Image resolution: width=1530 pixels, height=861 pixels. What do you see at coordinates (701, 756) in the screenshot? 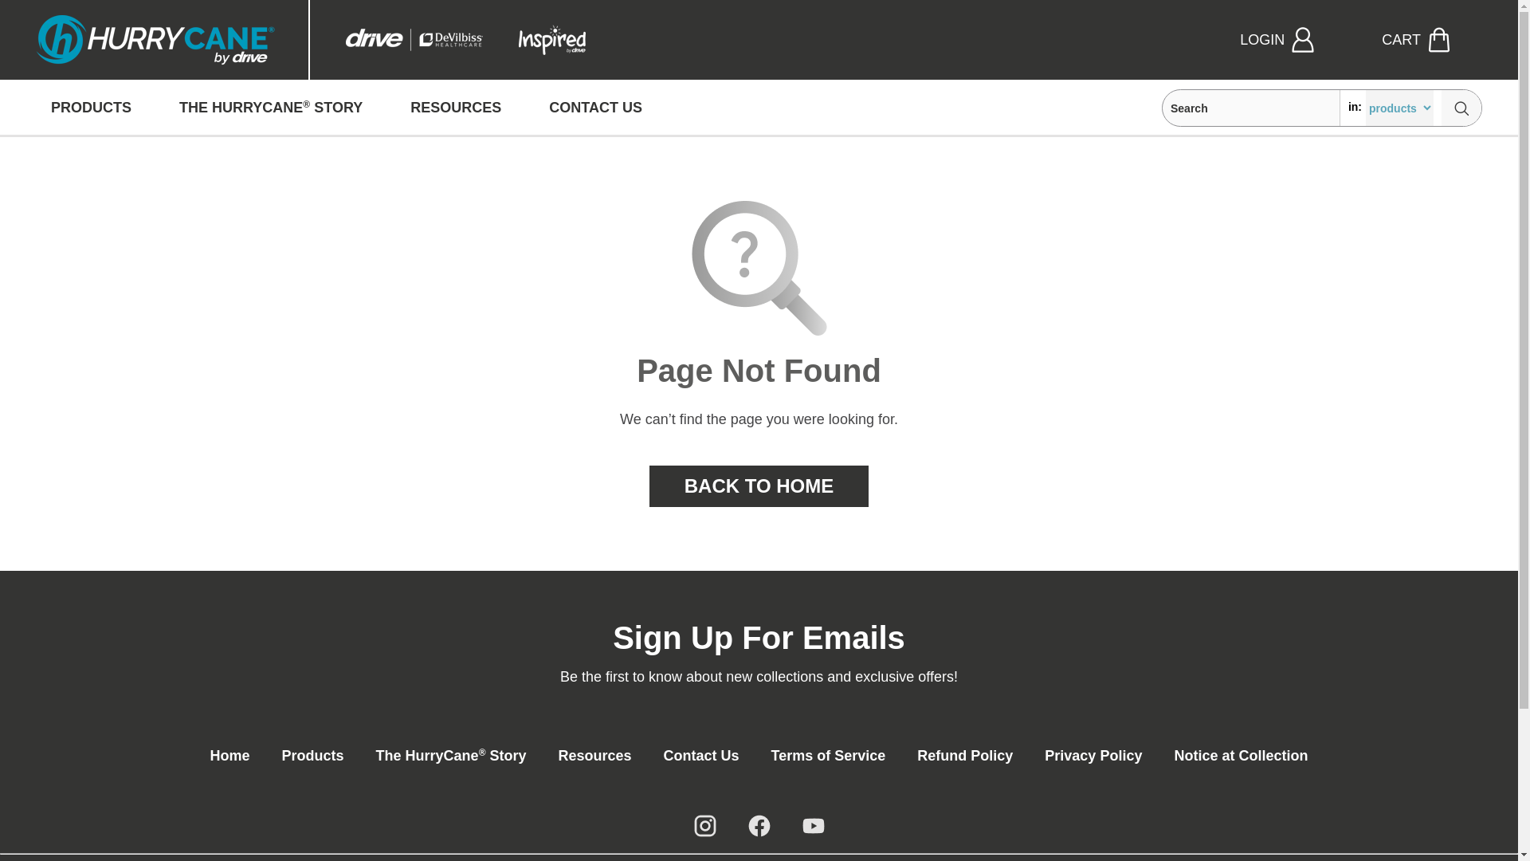
I see `Contact Us` at bounding box center [701, 756].